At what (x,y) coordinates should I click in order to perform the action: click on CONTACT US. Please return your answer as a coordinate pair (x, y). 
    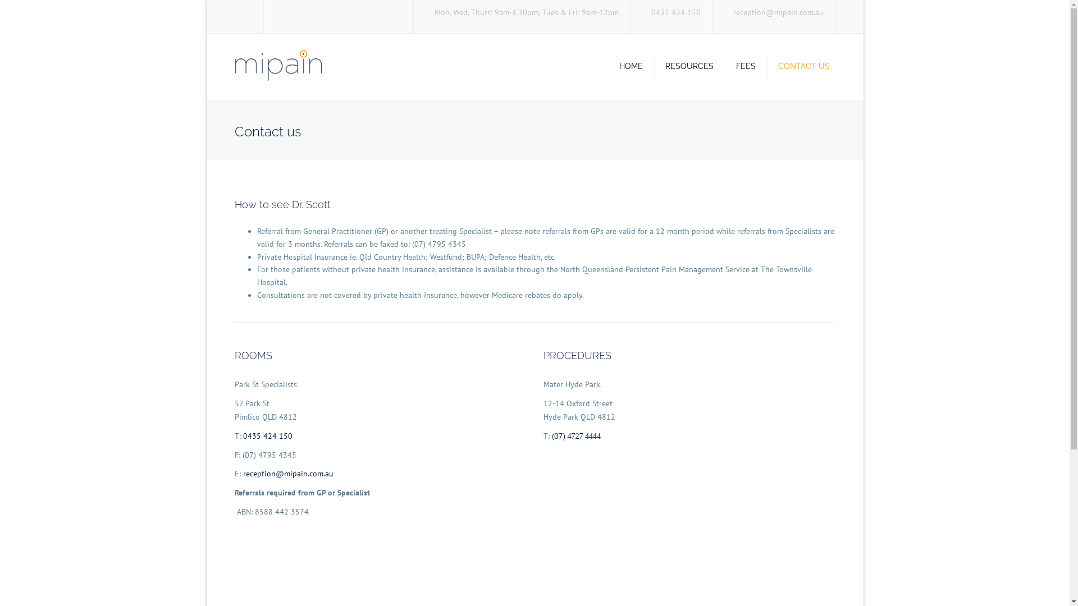
    Looking at the image, I should click on (804, 66).